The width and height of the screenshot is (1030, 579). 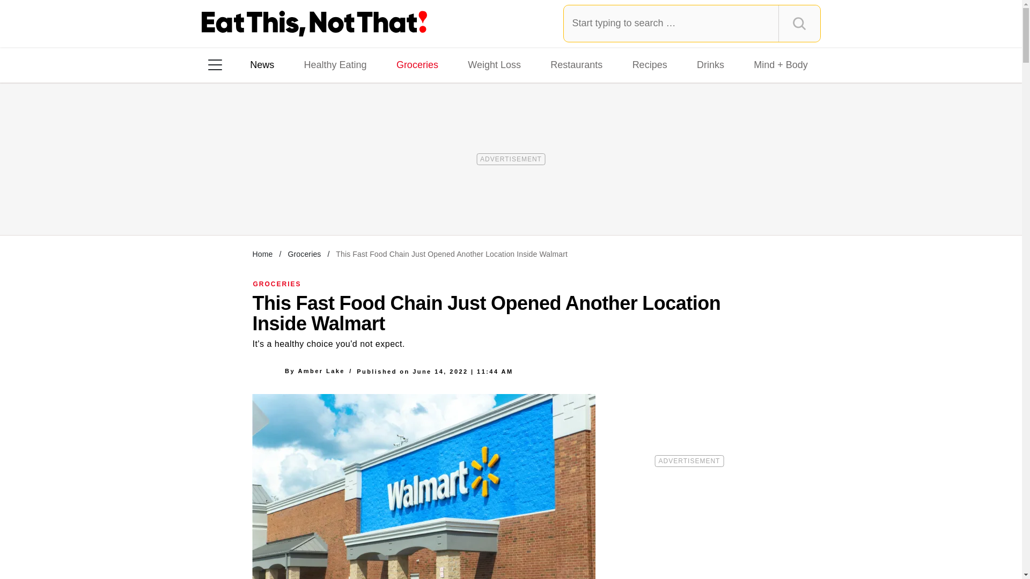 What do you see at coordinates (335, 64) in the screenshot?
I see `Healthy Eating` at bounding box center [335, 64].